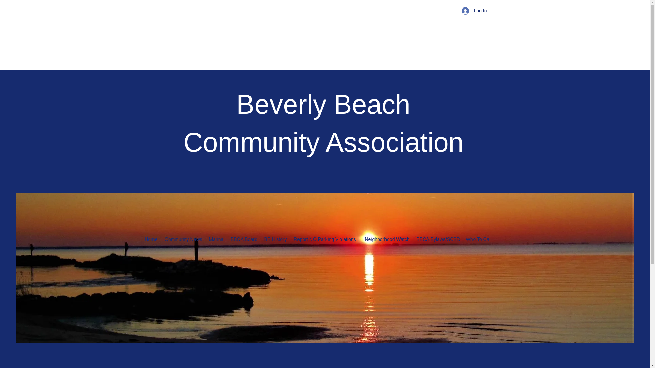 The width and height of the screenshot is (655, 368). I want to click on Community News, so click(183, 239).